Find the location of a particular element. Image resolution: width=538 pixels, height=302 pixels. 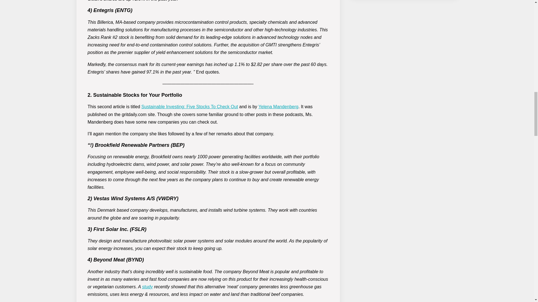

Yelena Mandenberg is located at coordinates (278, 106).